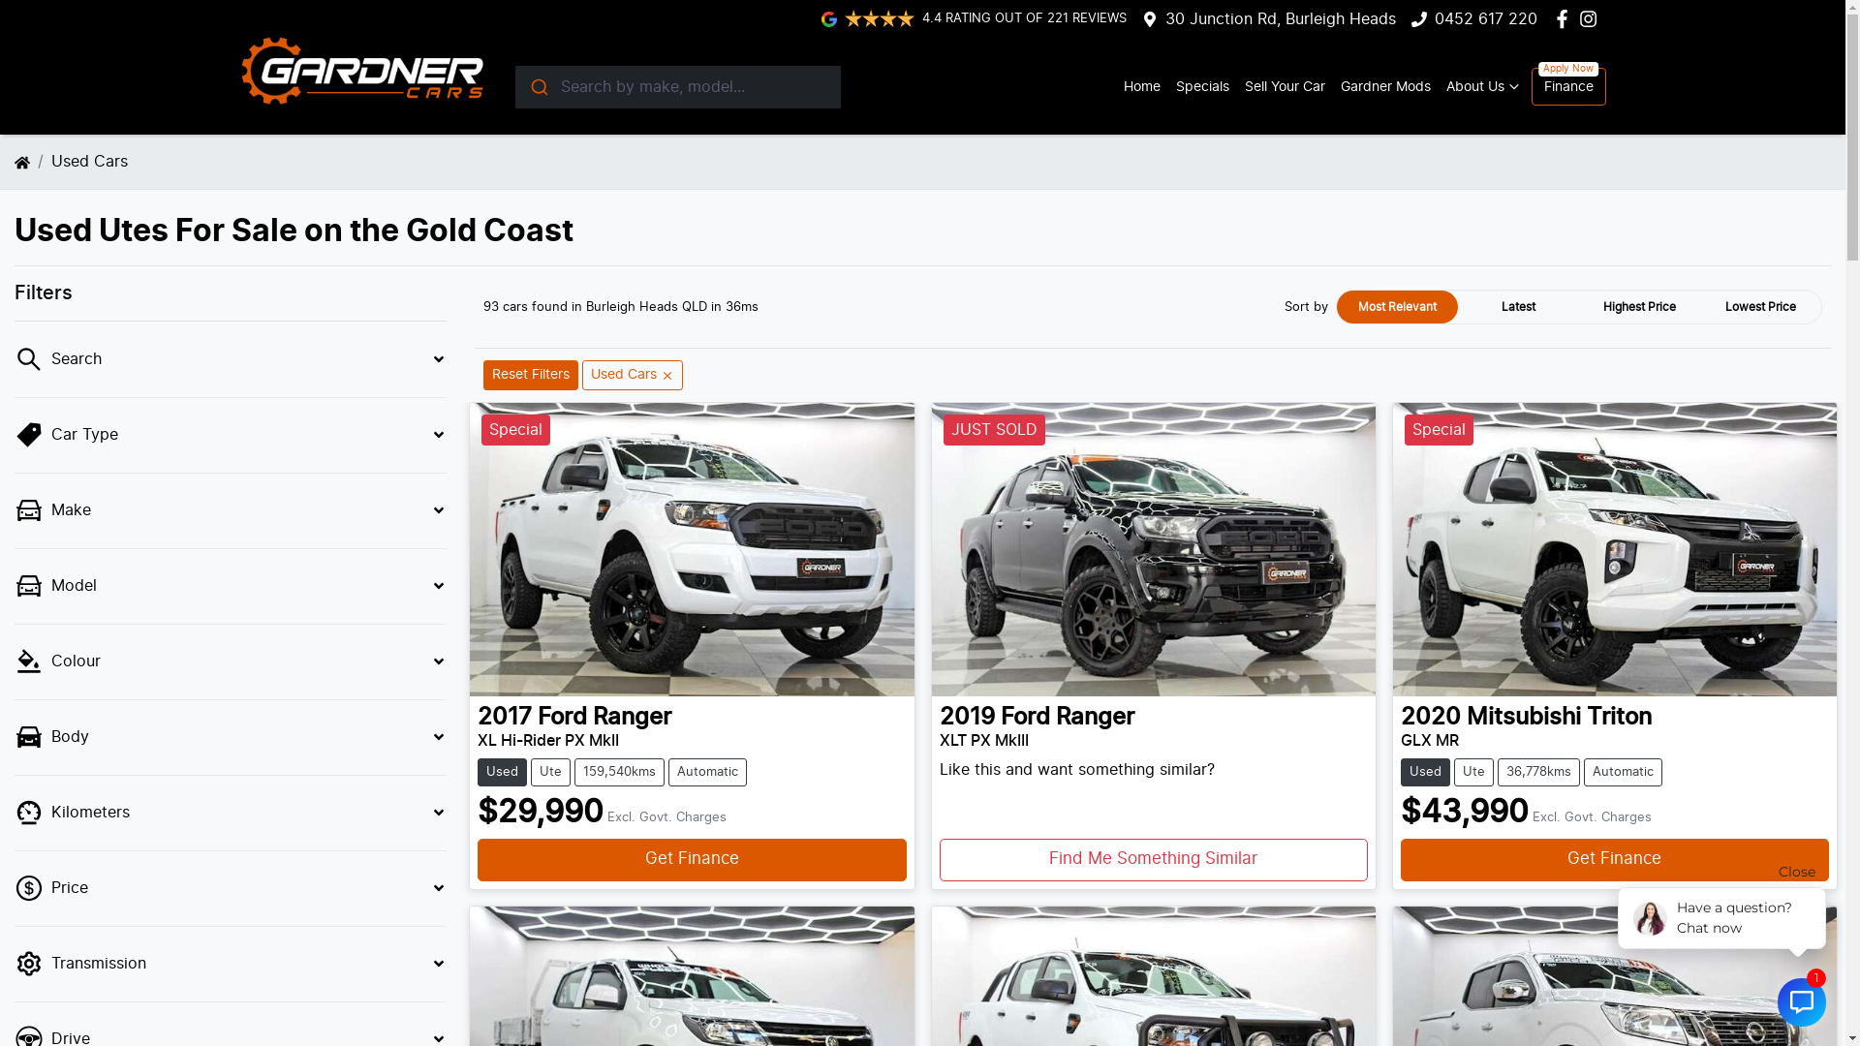 This screenshot has width=1860, height=1046. Describe the element at coordinates (539, 87) in the screenshot. I see `Submit` at that location.